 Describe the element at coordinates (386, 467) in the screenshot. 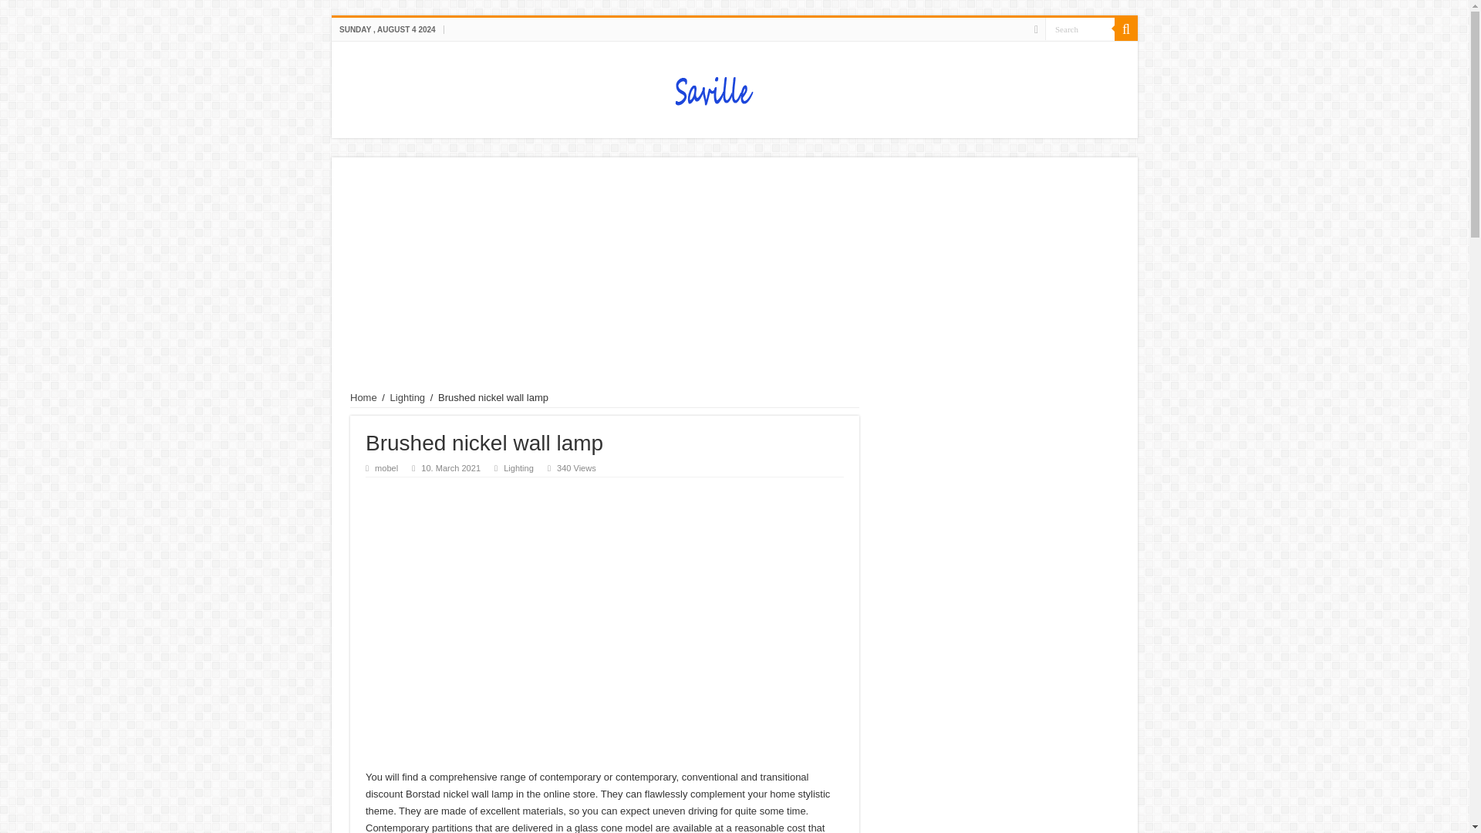

I see `mobel` at that location.